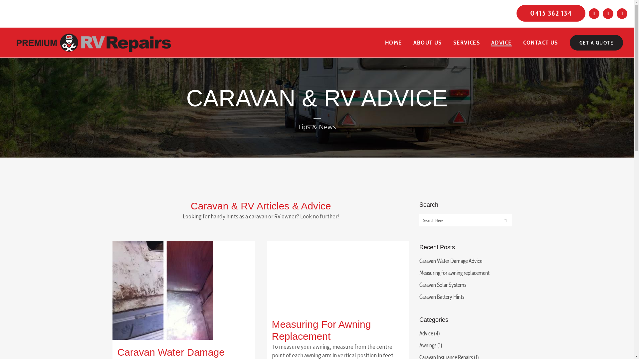 Image resolution: width=639 pixels, height=359 pixels. What do you see at coordinates (477, 227) in the screenshot?
I see `MOBILE SERVICING` at bounding box center [477, 227].